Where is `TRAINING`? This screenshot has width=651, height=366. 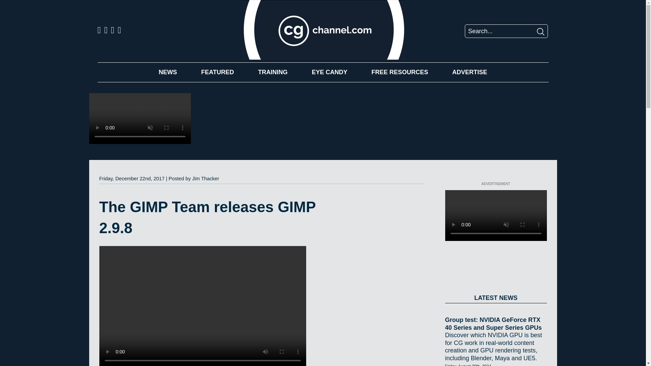 TRAINING is located at coordinates (273, 72).